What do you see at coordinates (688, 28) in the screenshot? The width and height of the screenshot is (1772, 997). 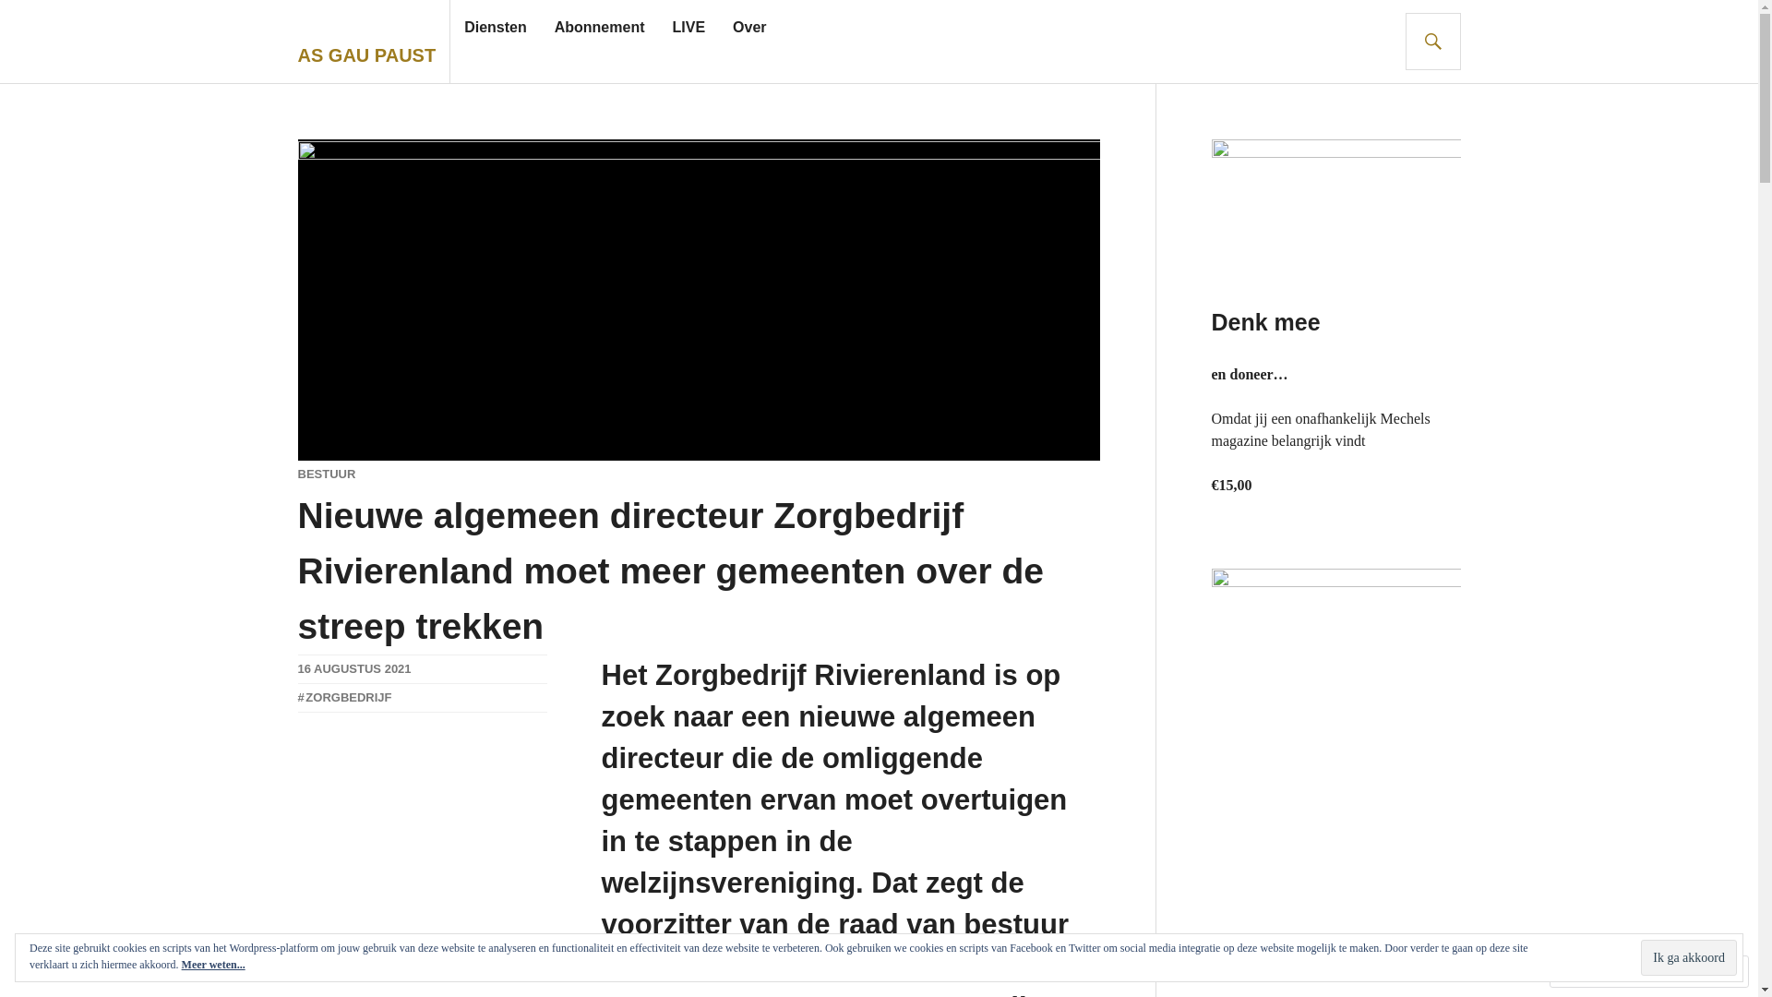 I see `LIVE` at bounding box center [688, 28].